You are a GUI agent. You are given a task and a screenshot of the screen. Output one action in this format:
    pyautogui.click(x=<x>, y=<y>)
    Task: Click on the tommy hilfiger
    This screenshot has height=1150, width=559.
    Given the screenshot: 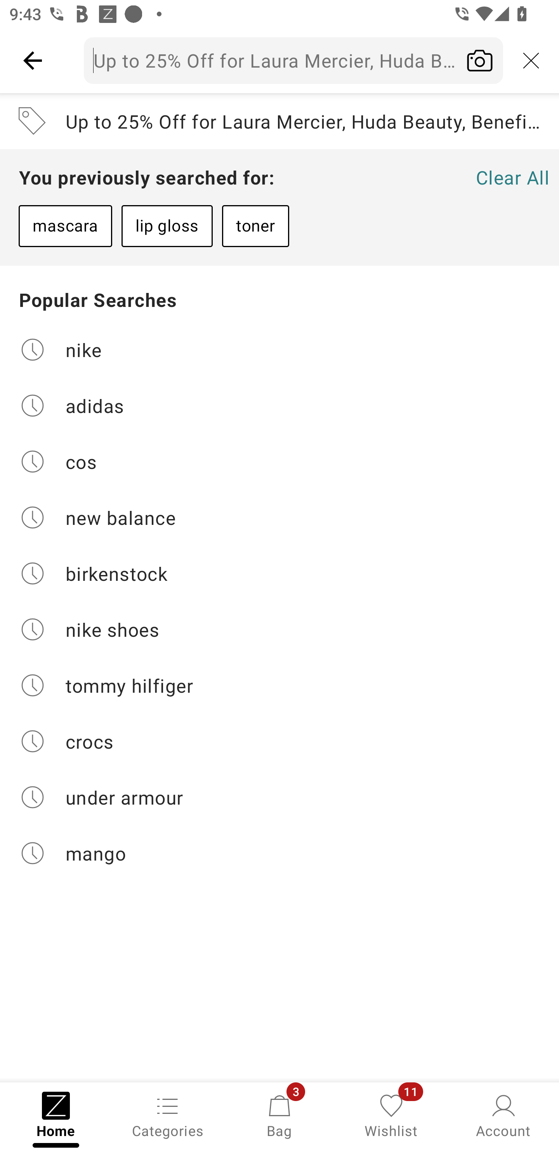 What is the action you would take?
    pyautogui.click(x=279, y=685)
    